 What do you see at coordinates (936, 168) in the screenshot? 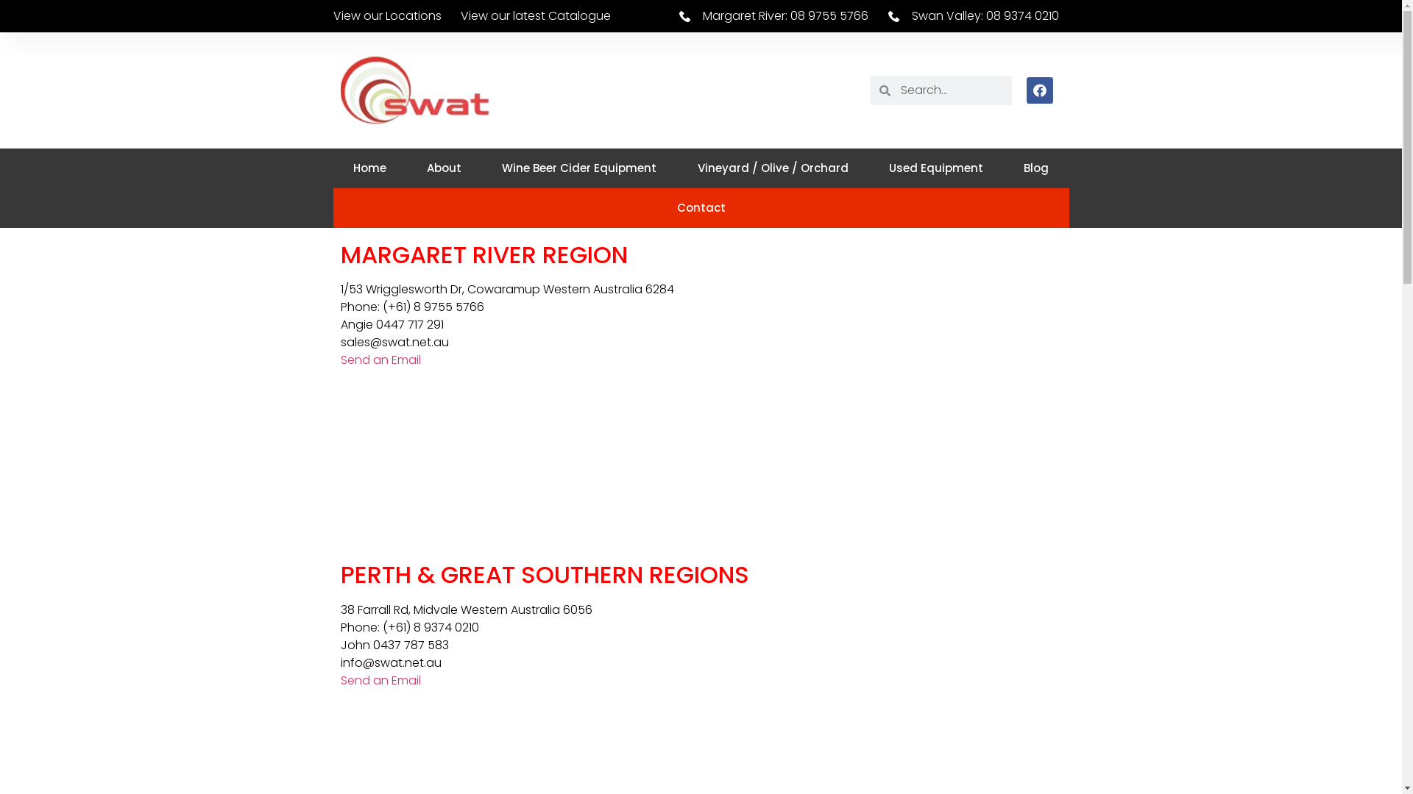
I see `Used Equipment` at bounding box center [936, 168].